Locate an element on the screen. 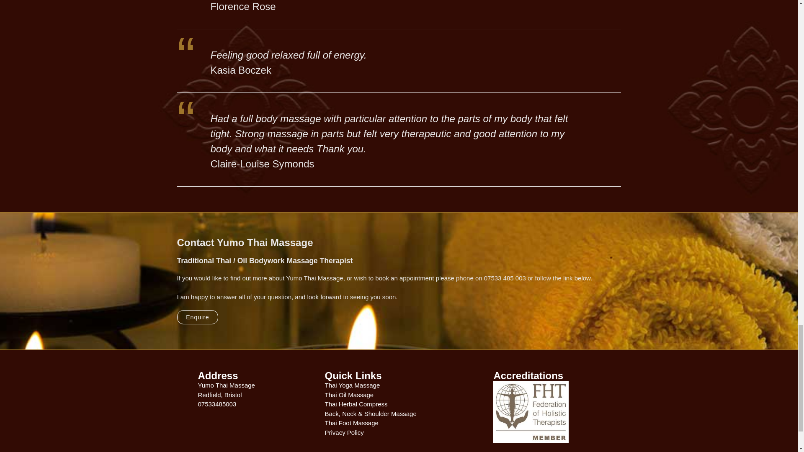  Thai Foot Massage is located at coordinates (351, 423).